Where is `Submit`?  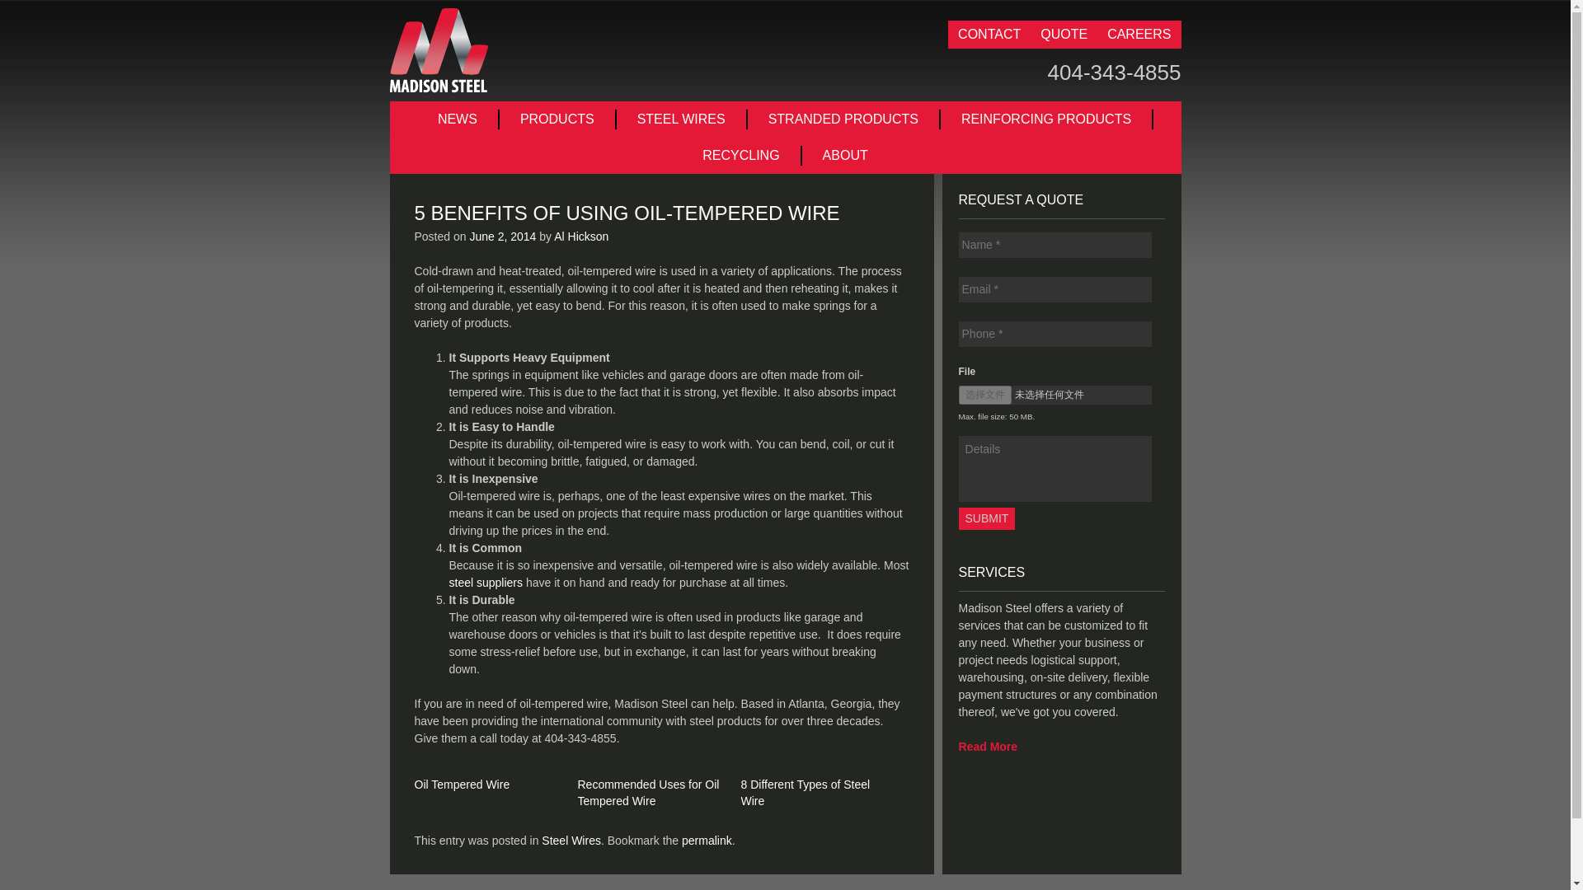
Submit is located at coordinates (988, 518).